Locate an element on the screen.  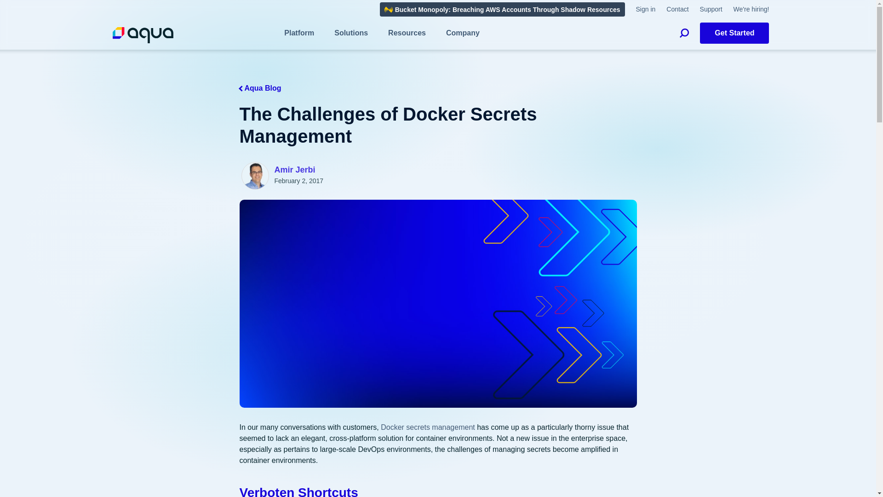
Resources is located at coordinates (407, 33).